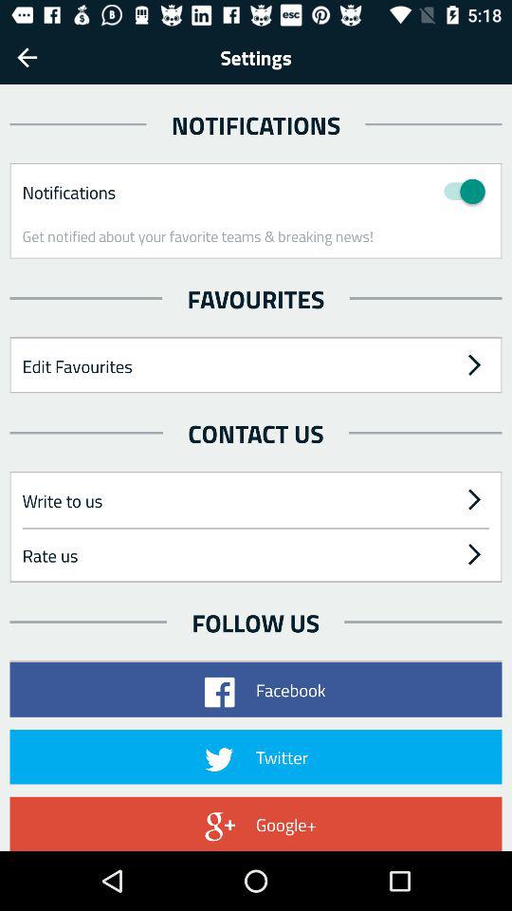 This screenshot has height=911, width=512. What do you see at coordinates (256, 689) in the screenshot?
I see `click the facebook button on the web page` at bounding box center [256, 689].